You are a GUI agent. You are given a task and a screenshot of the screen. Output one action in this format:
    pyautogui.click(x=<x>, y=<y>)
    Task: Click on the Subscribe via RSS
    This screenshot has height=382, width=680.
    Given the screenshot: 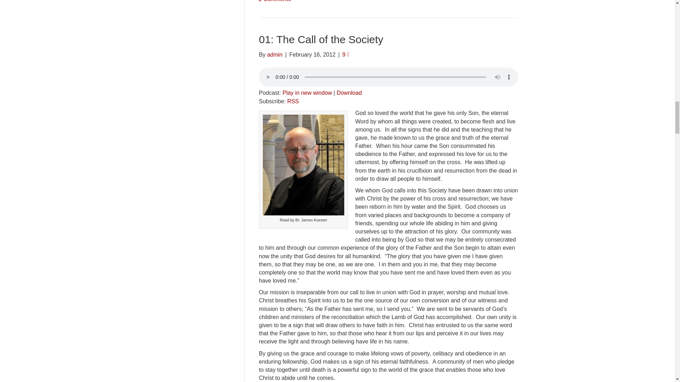 What is the action you would take?
    pyautogui.click(x=293, y=101)
    